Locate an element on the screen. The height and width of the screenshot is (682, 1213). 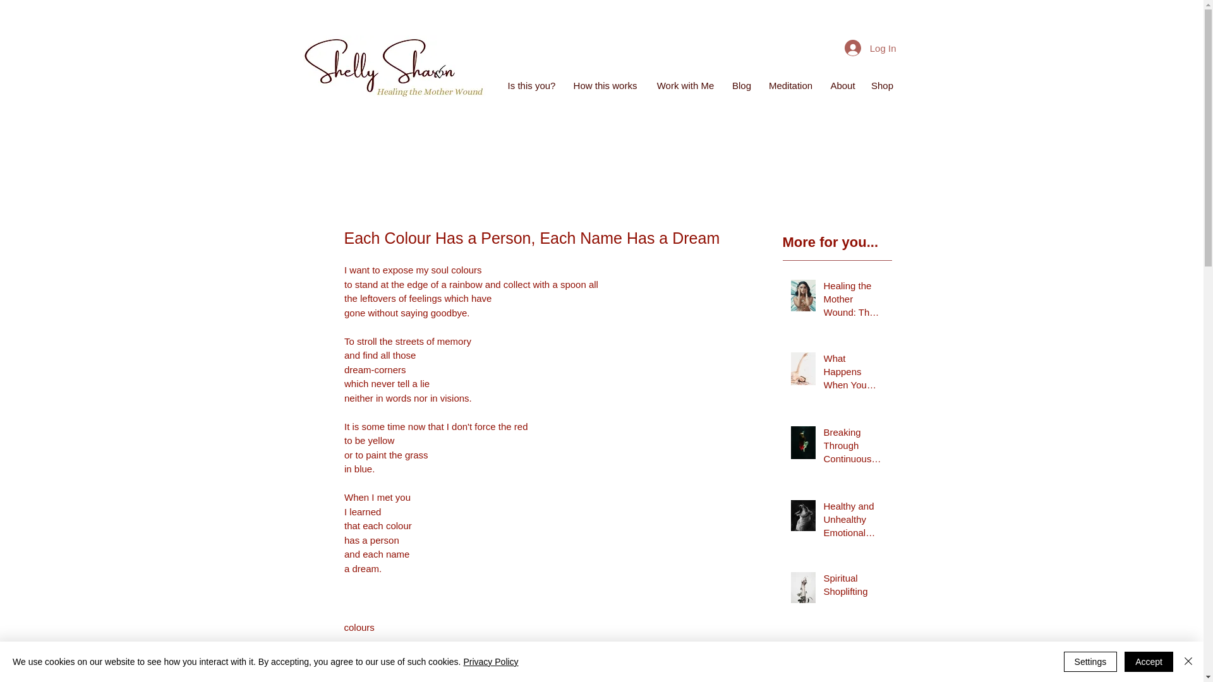
Is this you? is located at coordinates (532, 86).